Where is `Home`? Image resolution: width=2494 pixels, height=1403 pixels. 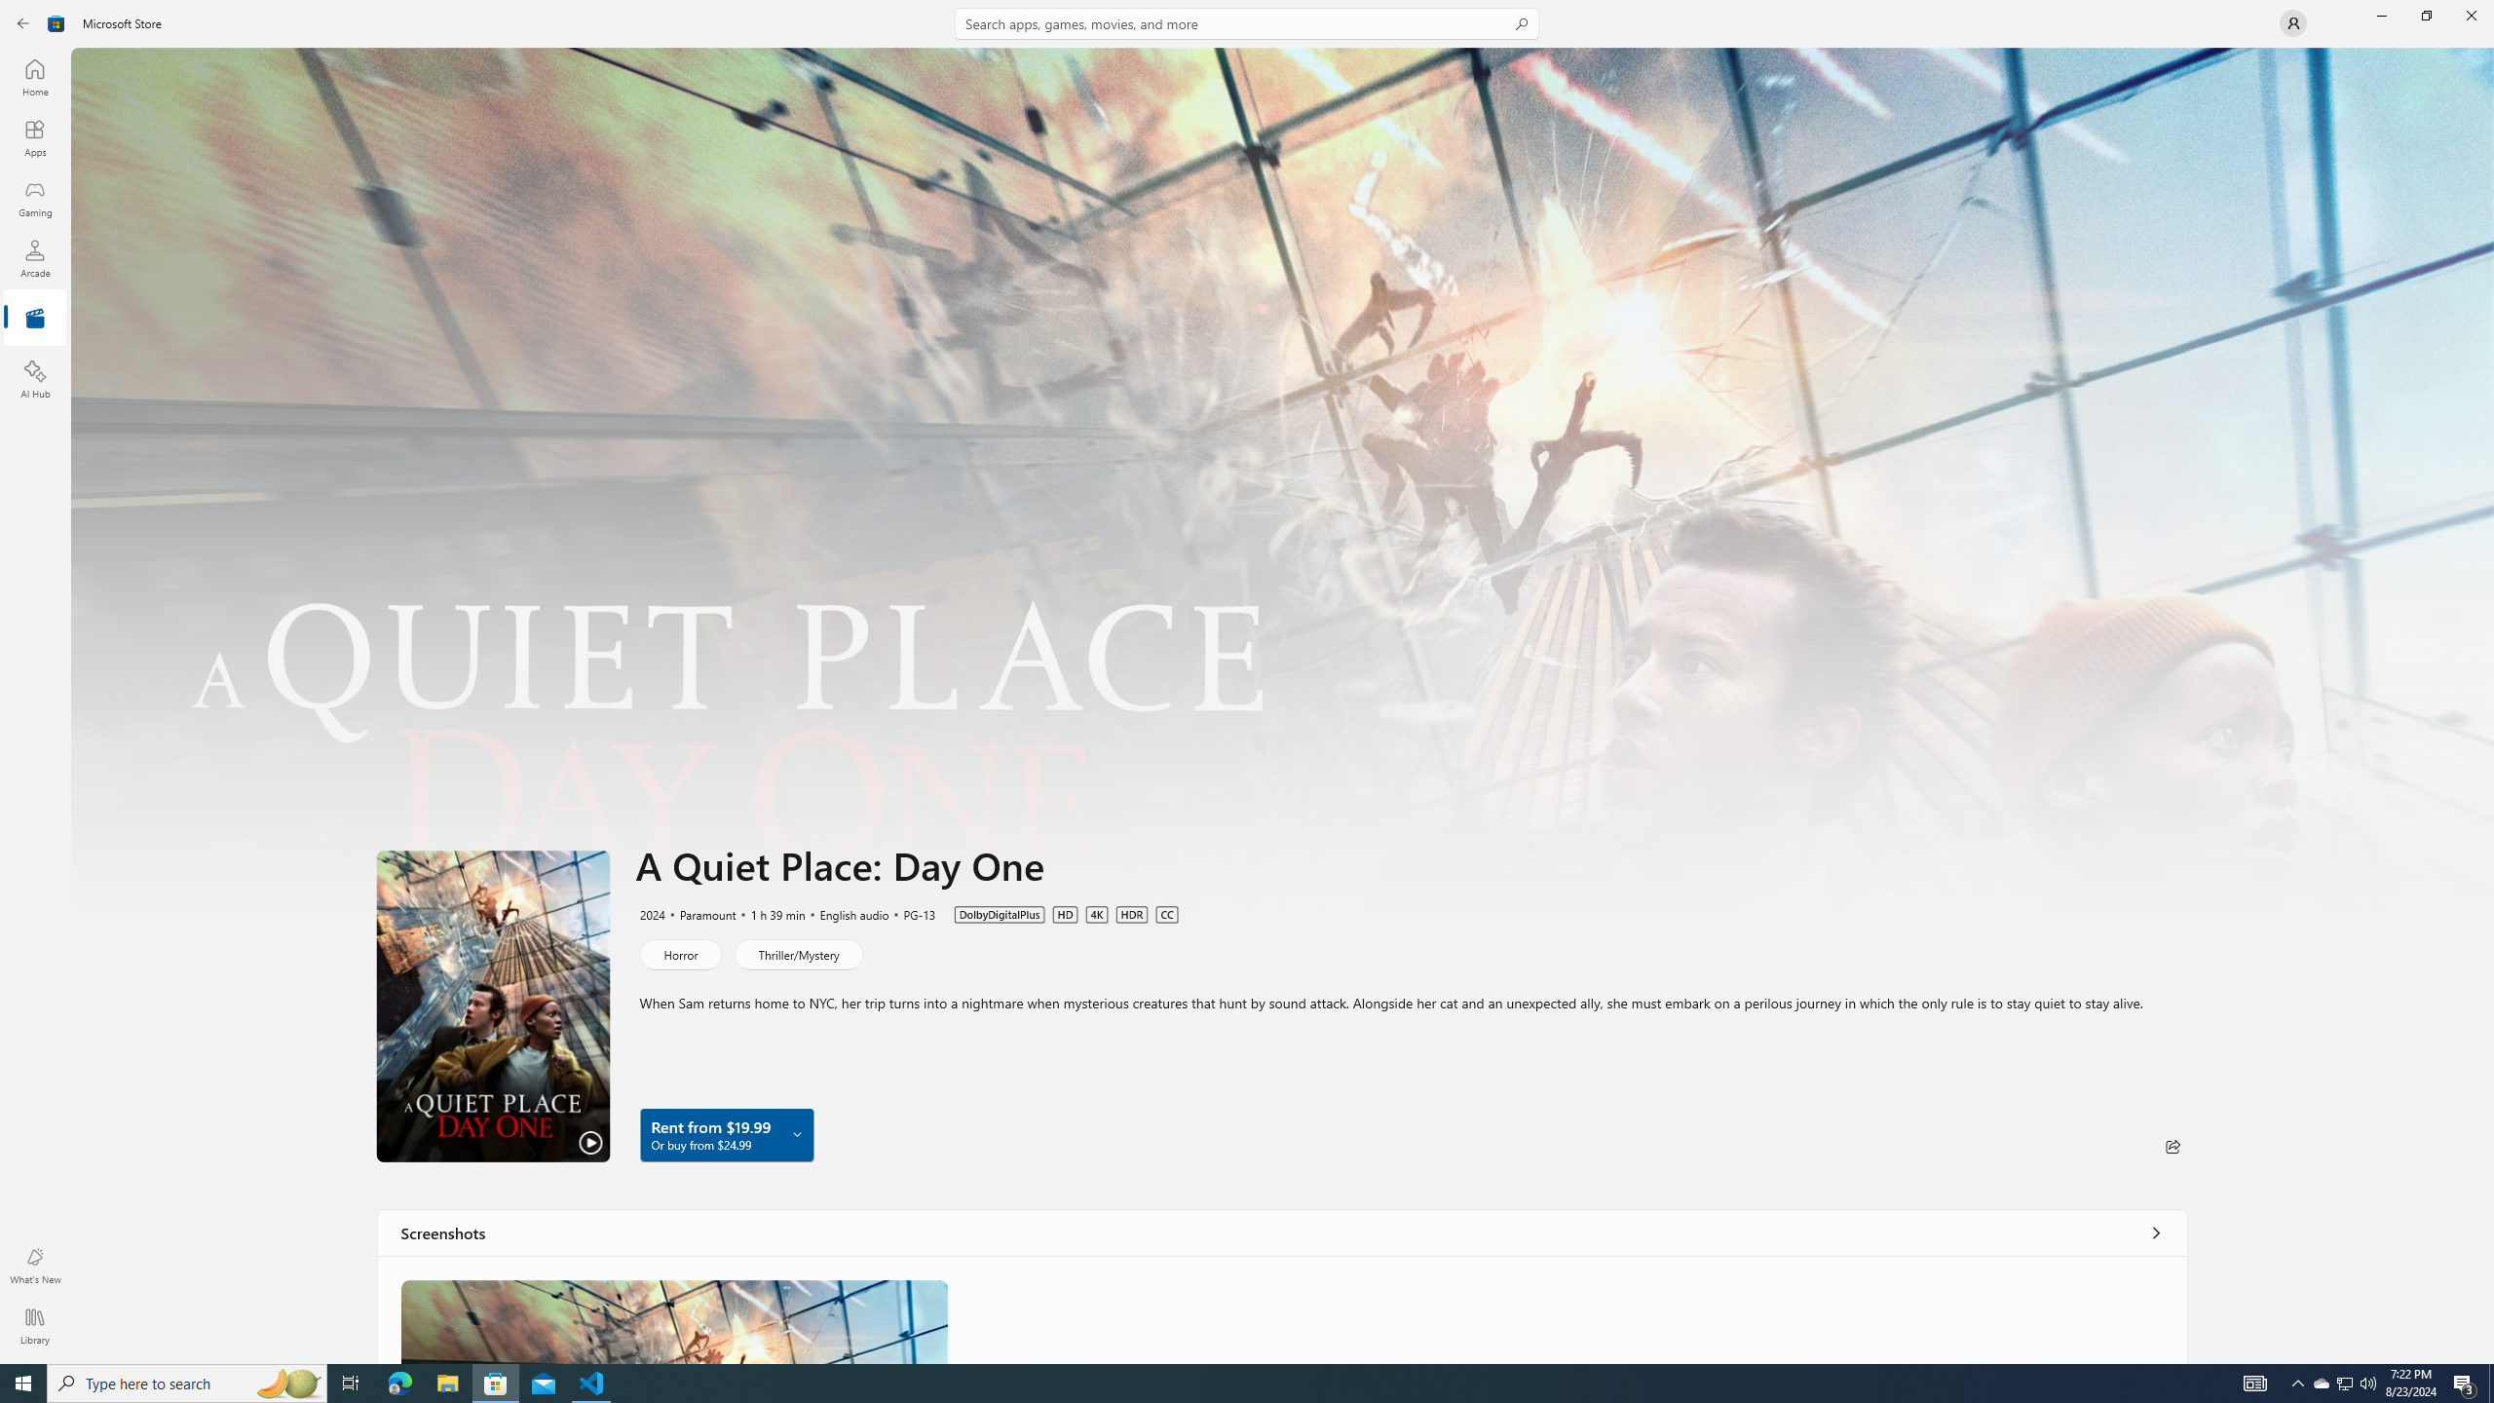 Home is located at coordinates (35, 77).